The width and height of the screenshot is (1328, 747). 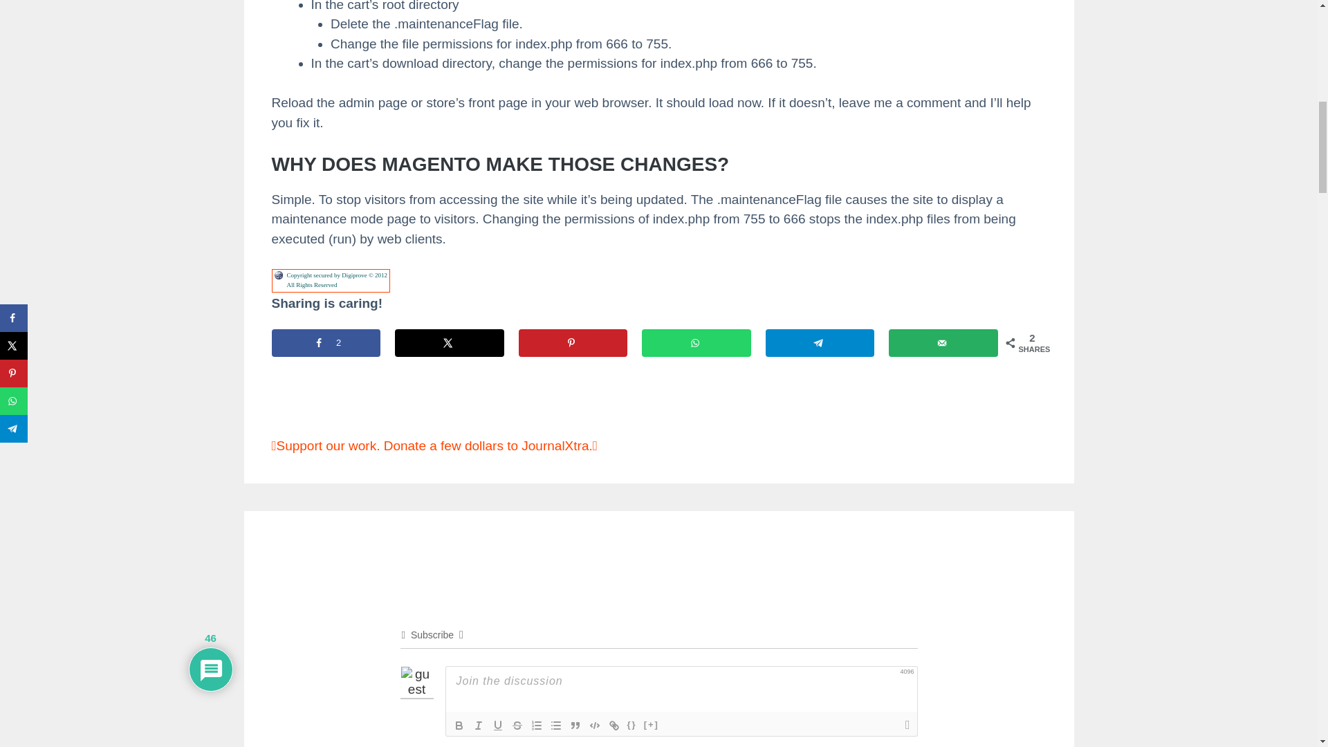 I want to click on Bold, so click(x=459, y=725).